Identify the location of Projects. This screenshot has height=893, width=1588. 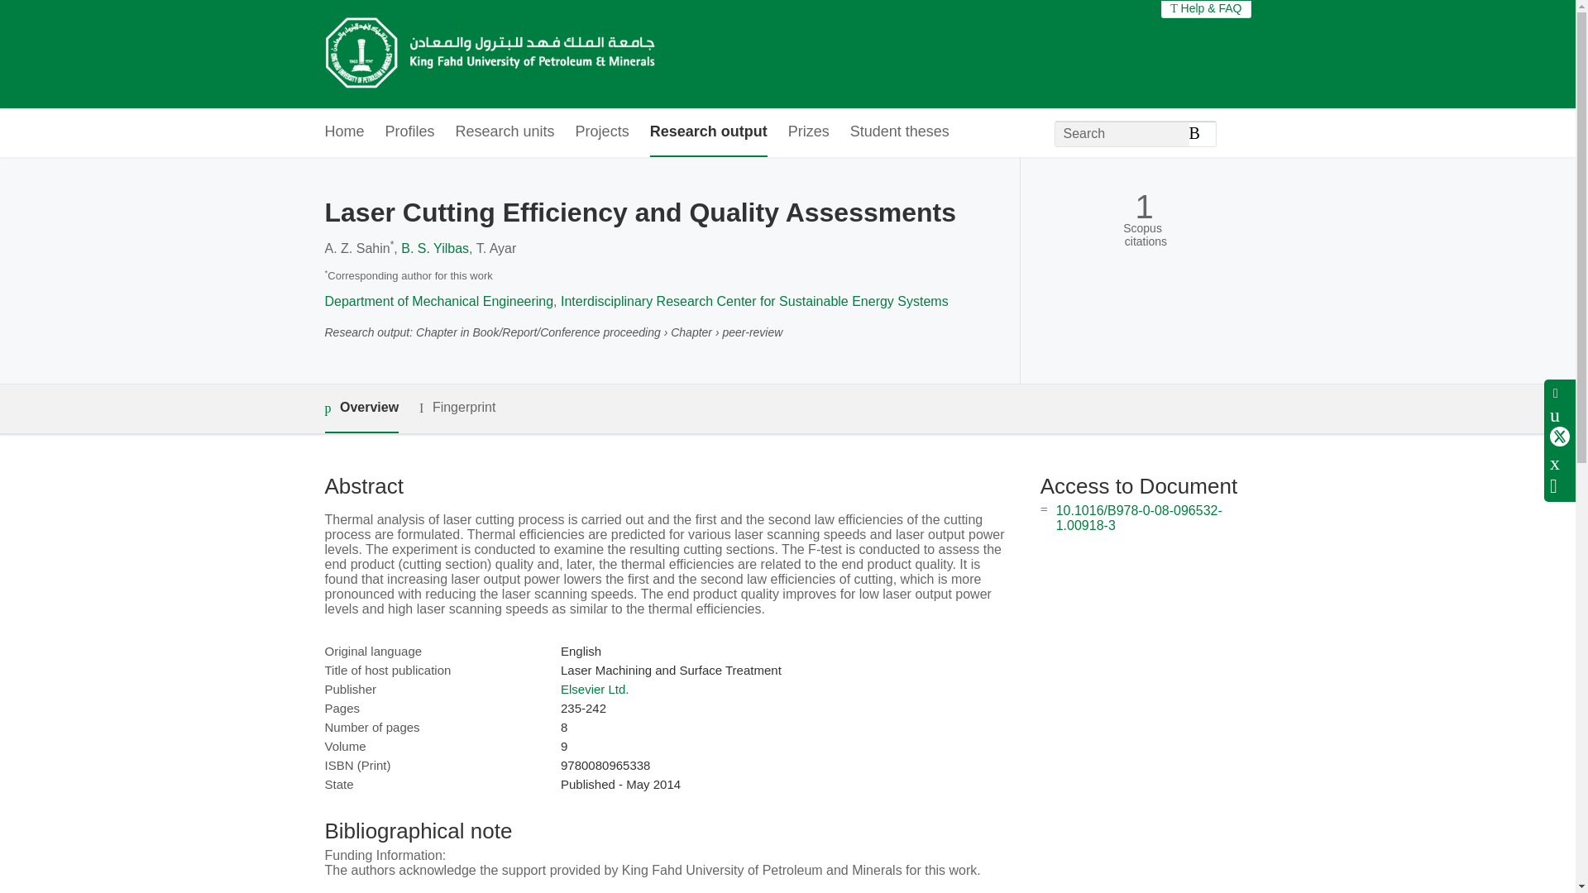
(602, 132).